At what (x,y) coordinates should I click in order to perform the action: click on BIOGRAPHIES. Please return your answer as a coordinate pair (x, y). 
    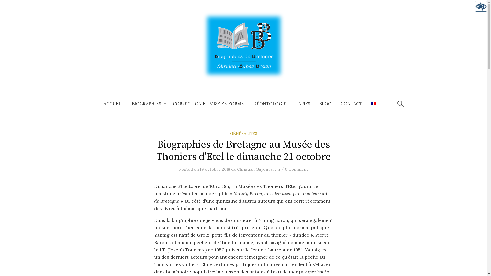
    Looking at the image, I should click on (148, 104).